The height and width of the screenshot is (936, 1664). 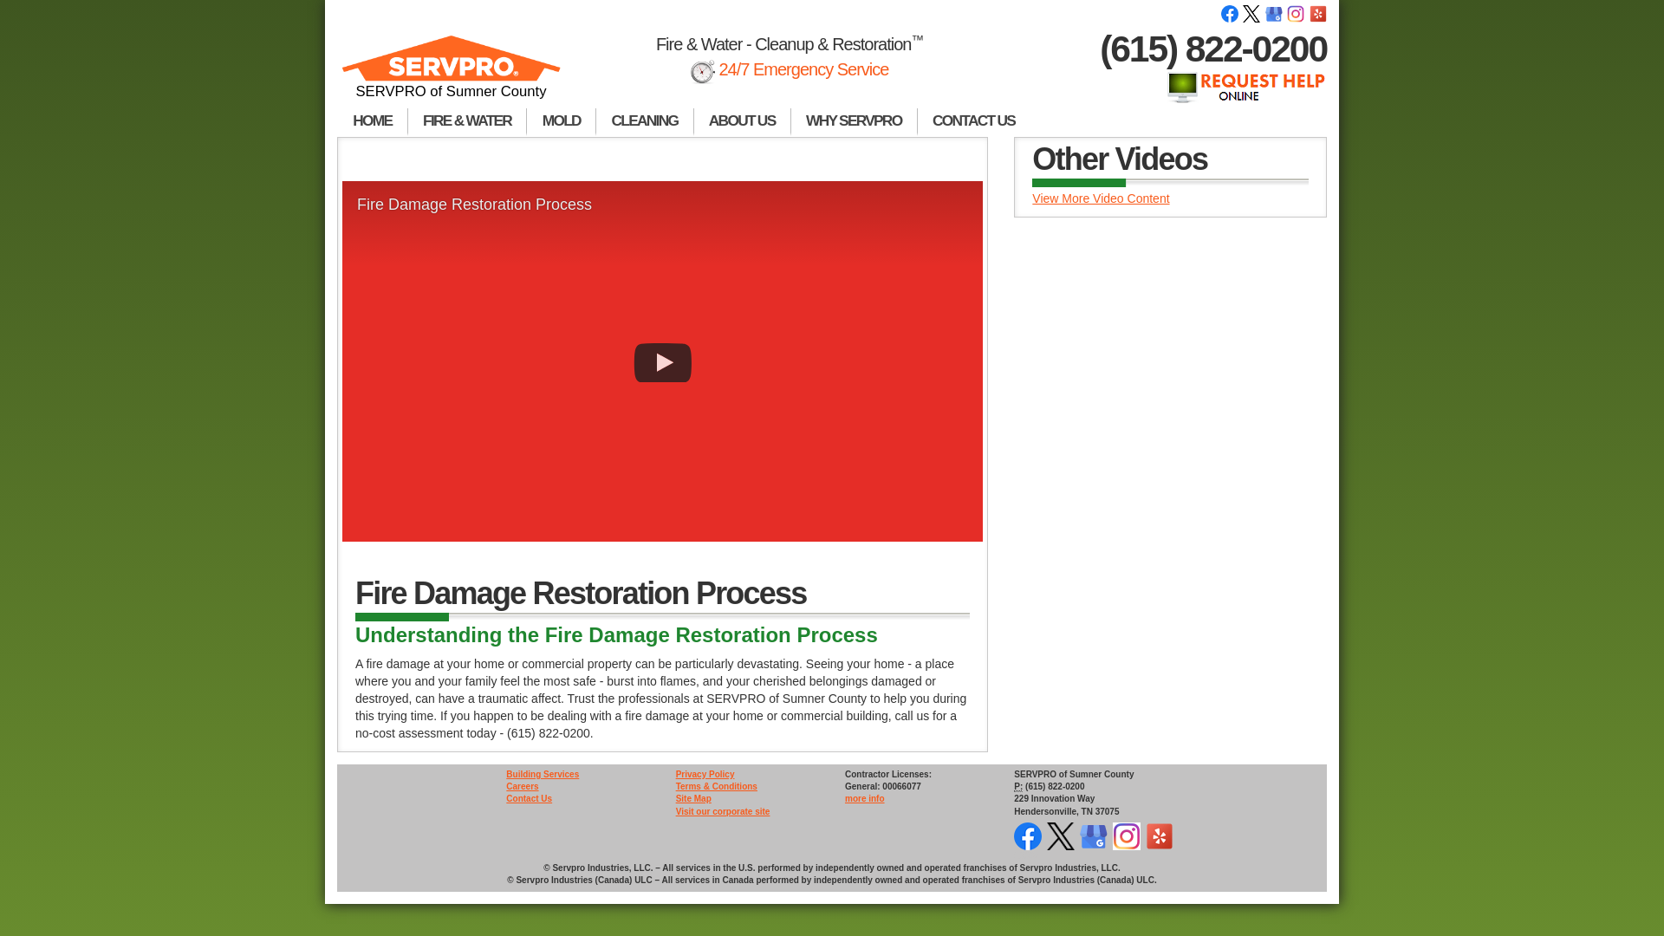 I want to click on MOLD, so click(x=562, y=121).